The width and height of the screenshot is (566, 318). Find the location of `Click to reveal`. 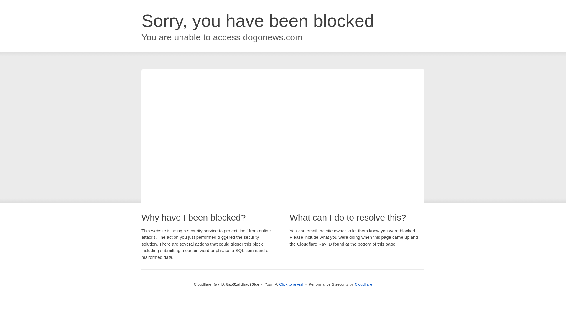

Click to reveal is located at coordinates (291, 284).